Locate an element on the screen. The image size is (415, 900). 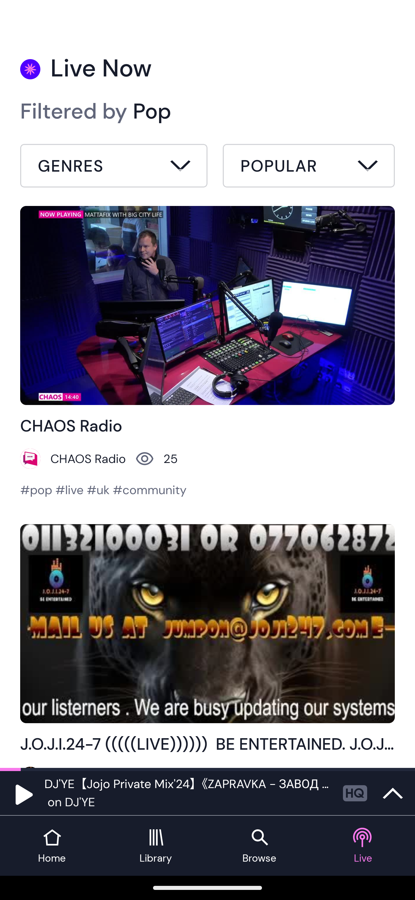
Library tab Library is located at coordinates (156, 846).